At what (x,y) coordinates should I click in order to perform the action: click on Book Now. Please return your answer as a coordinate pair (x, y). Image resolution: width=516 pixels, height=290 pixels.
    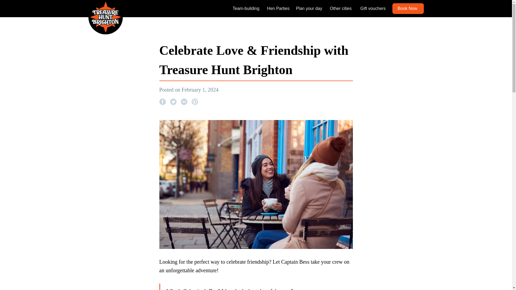
    Looking at the image, I should click on (408, 8).